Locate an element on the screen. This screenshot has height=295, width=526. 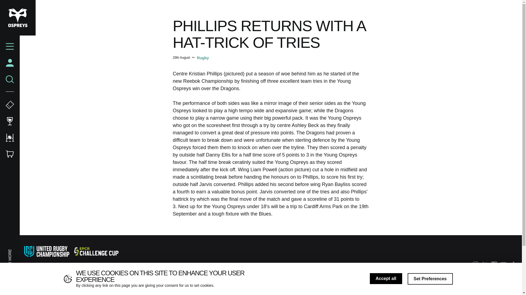
Sword is located at coordinates (134, 272).